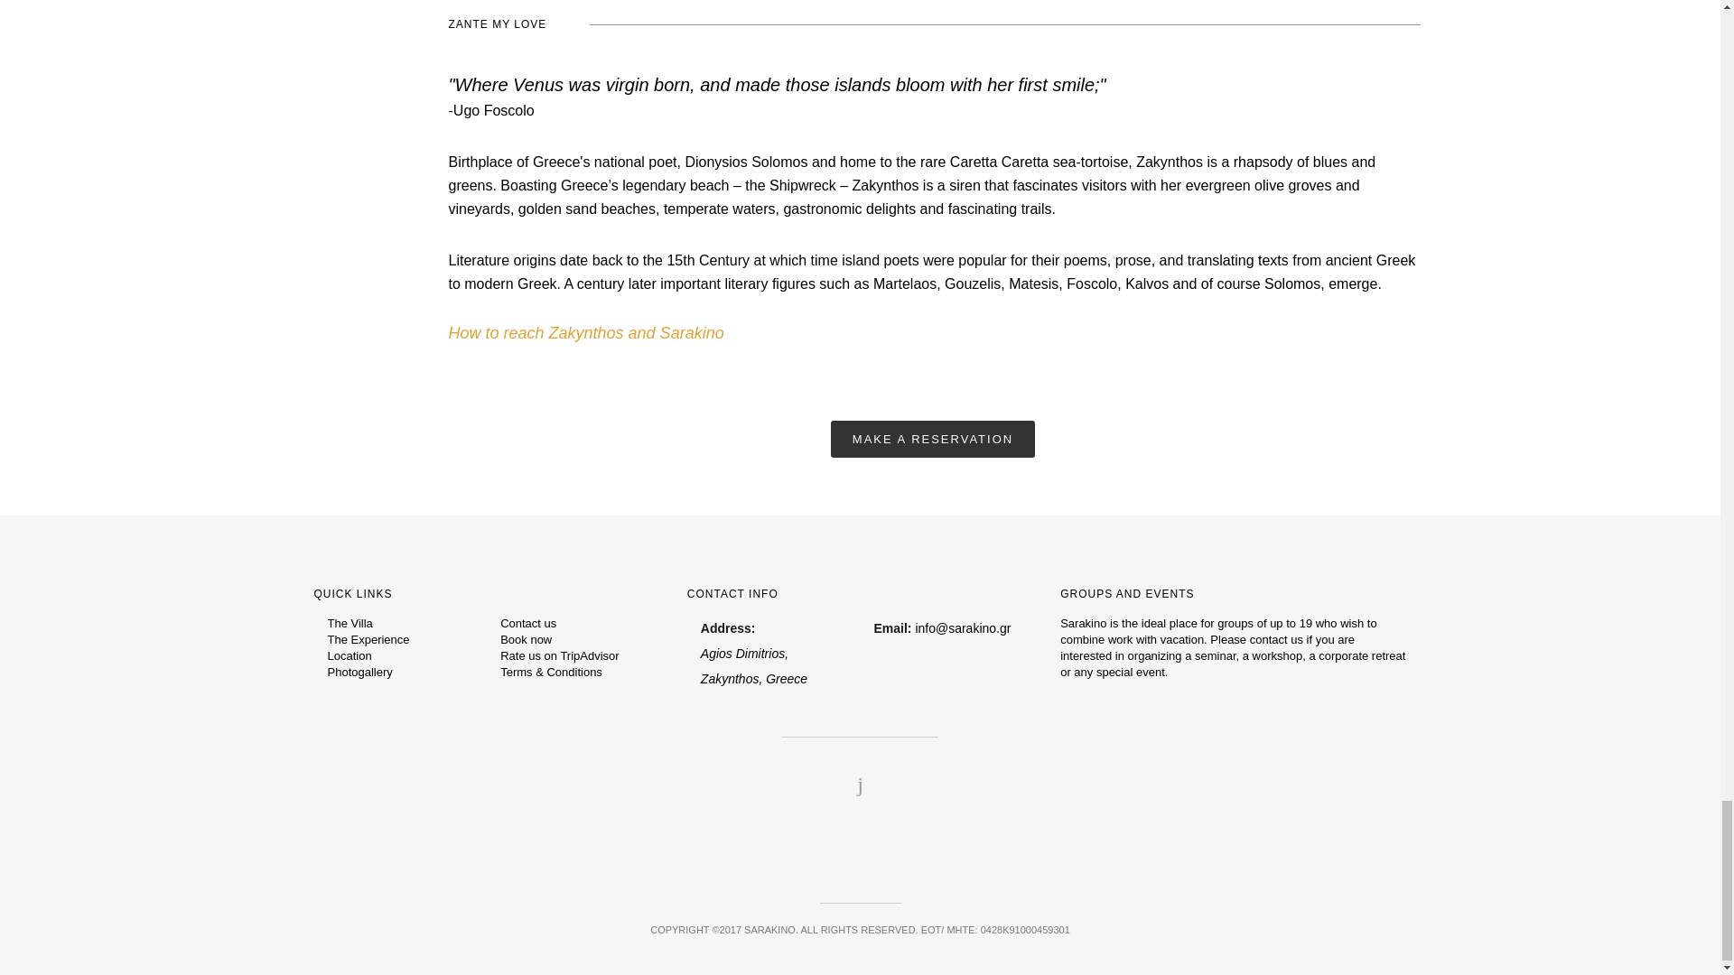 Image resolution: width=1734 pixels, height=975 pixels. Describe the element at coordinates (932, 439) in the screenshot. I see `MAKE A RESERVATION` at that location.